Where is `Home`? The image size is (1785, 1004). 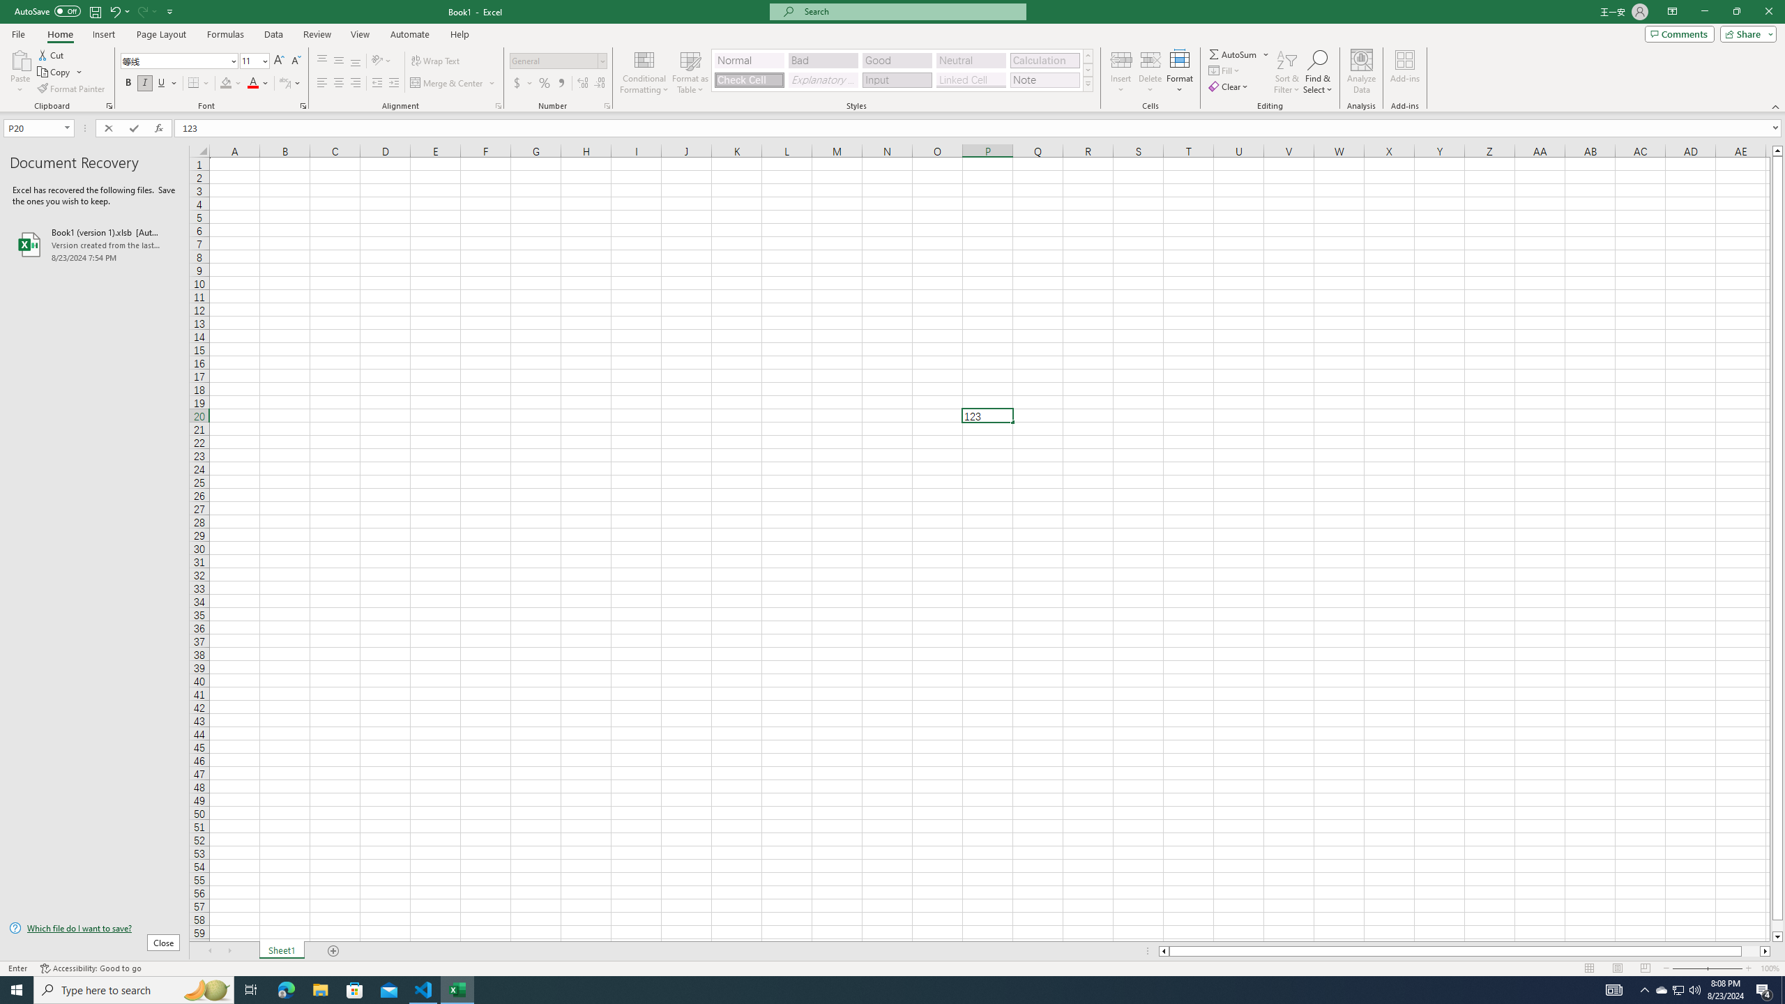 Home is located at coordinates (59, 34).